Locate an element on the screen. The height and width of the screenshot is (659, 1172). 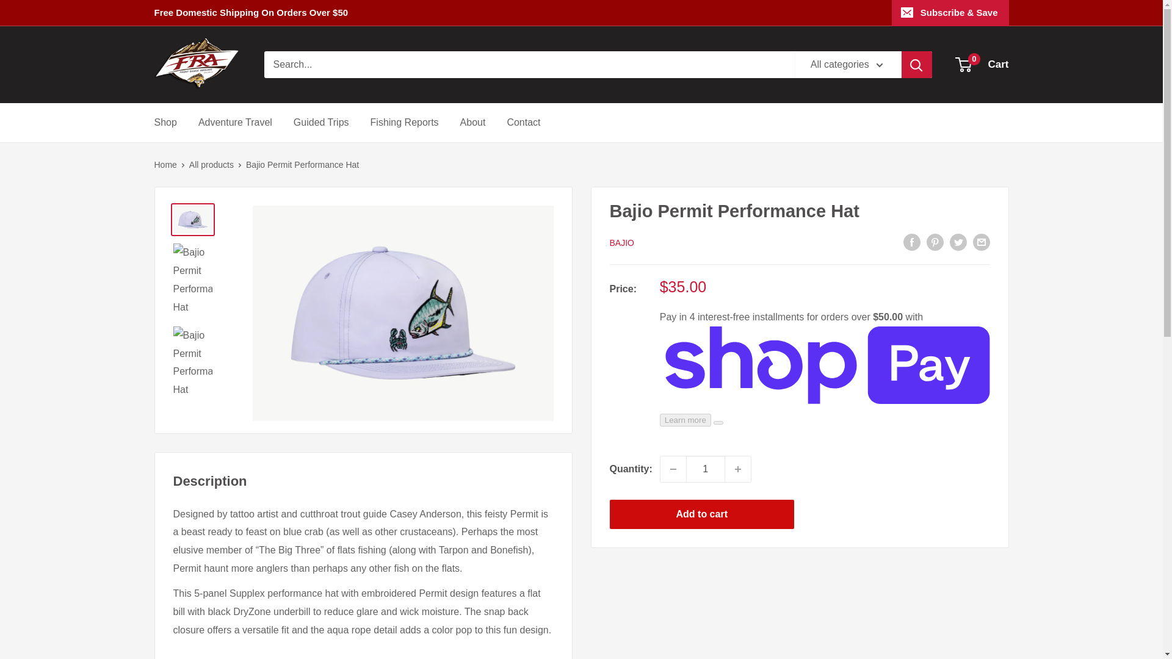
Home is located at coordinates (473, 122).